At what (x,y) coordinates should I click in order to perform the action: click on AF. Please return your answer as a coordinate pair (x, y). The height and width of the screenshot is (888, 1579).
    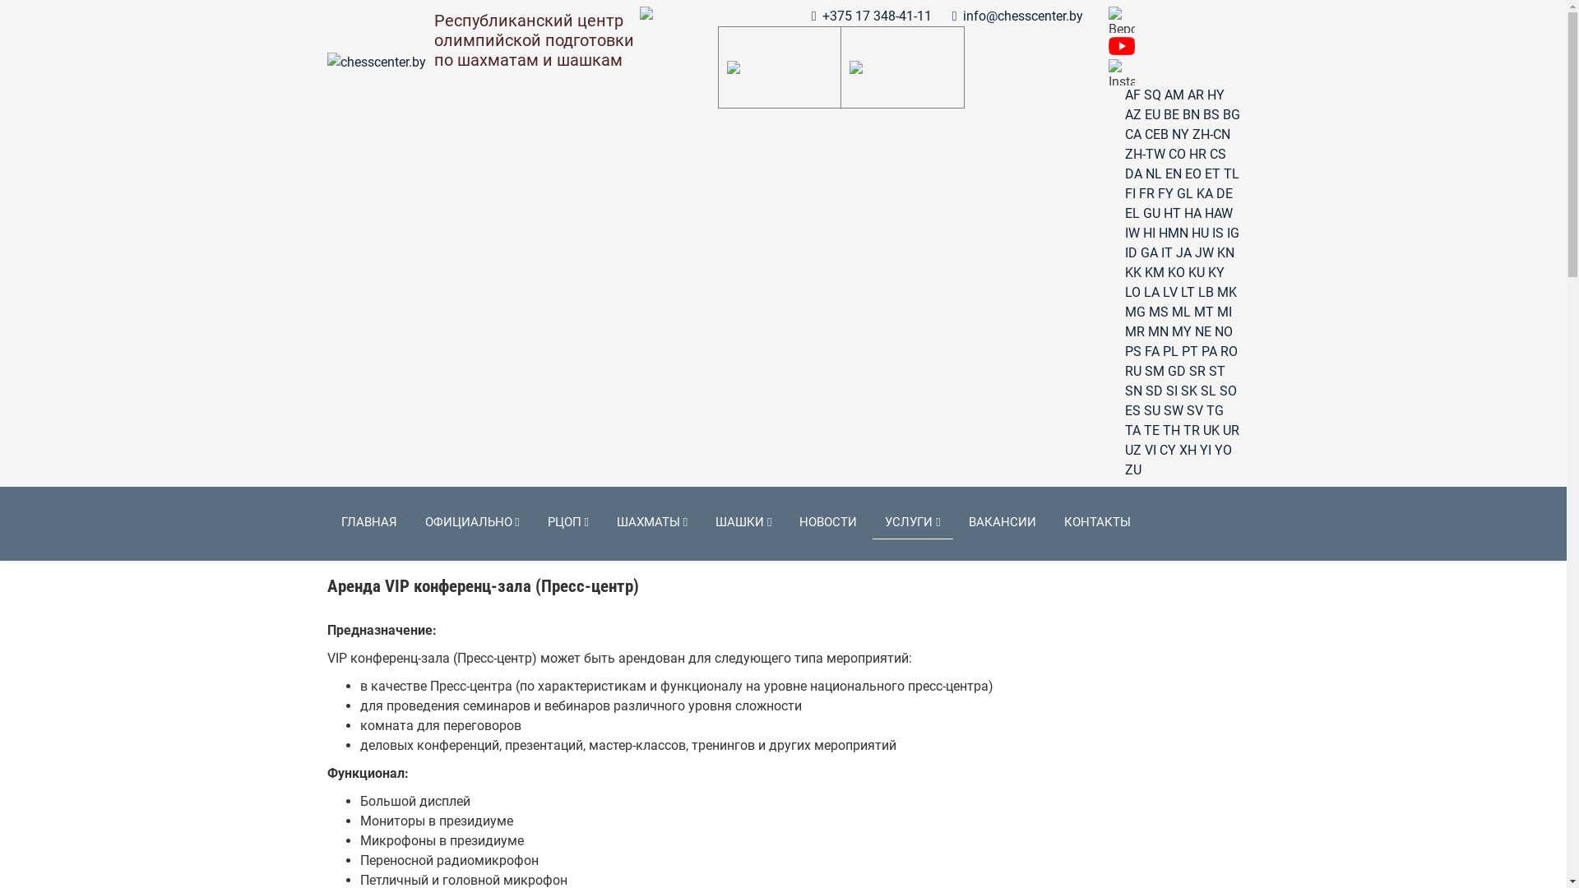
    Looking at the image, I should click on (1133, 95).